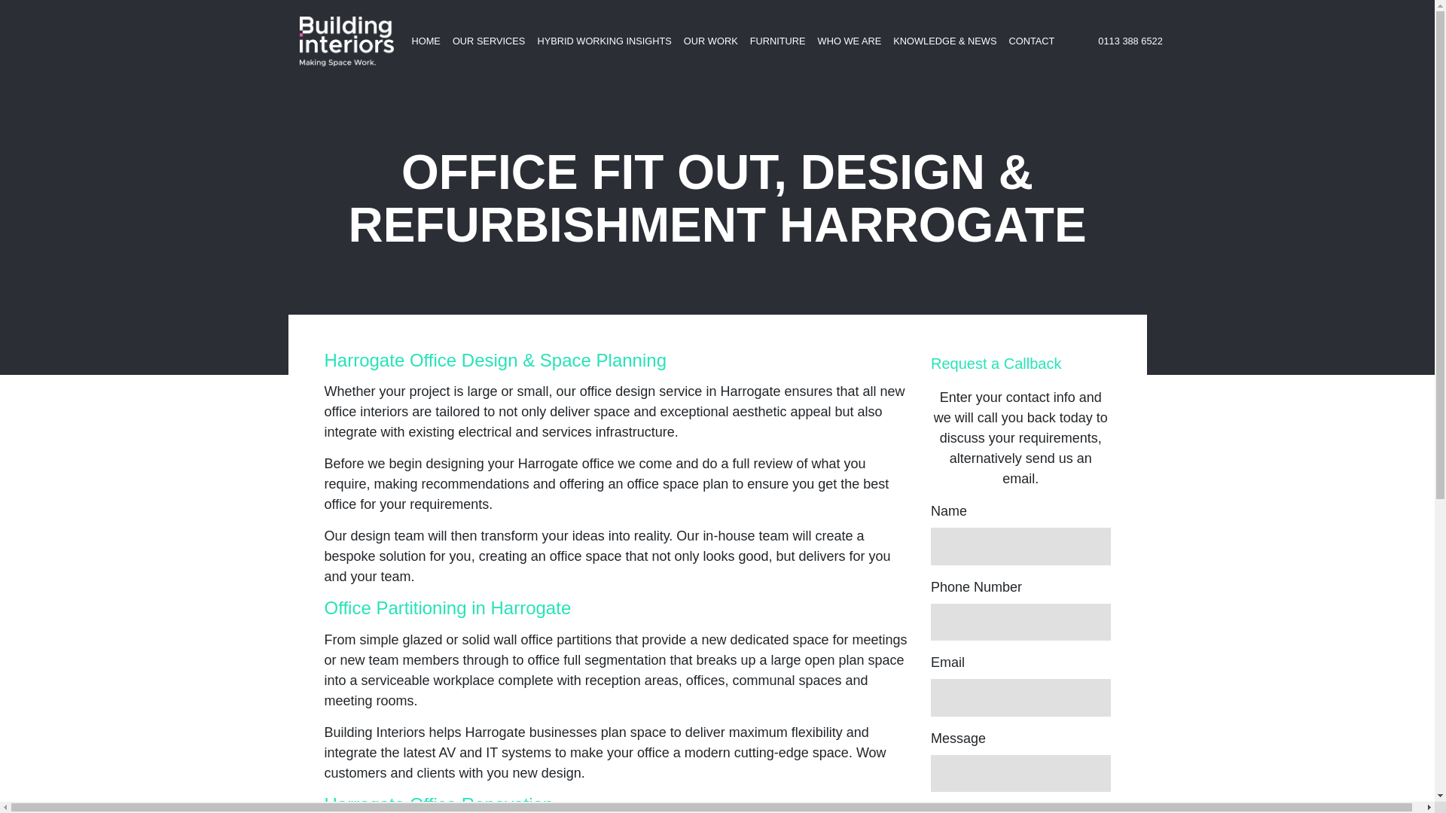  What do you see at coordinates (777, 41) in the screenshot?
I see `FURNITURE` at bounding box center [777, 41].